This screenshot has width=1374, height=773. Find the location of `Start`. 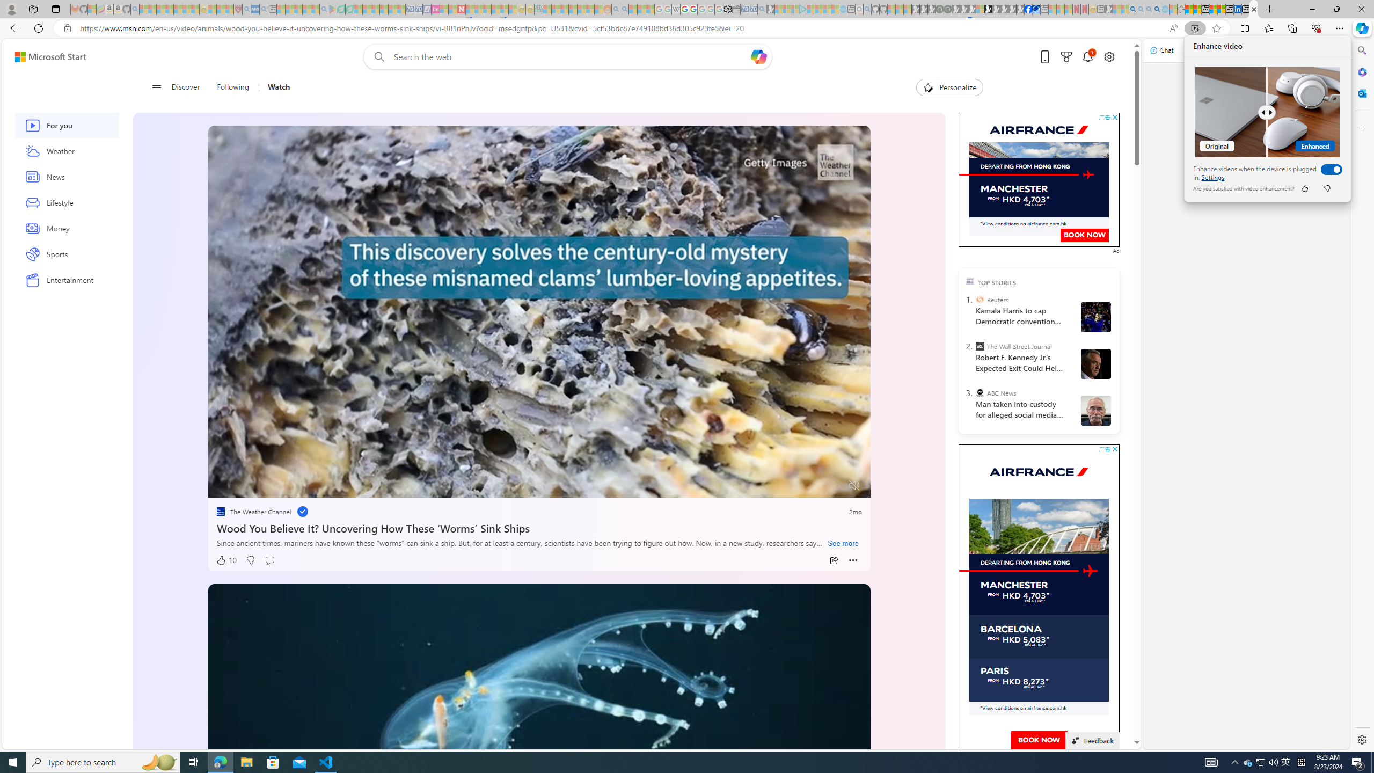

Start is located at coordinates (949, 87).